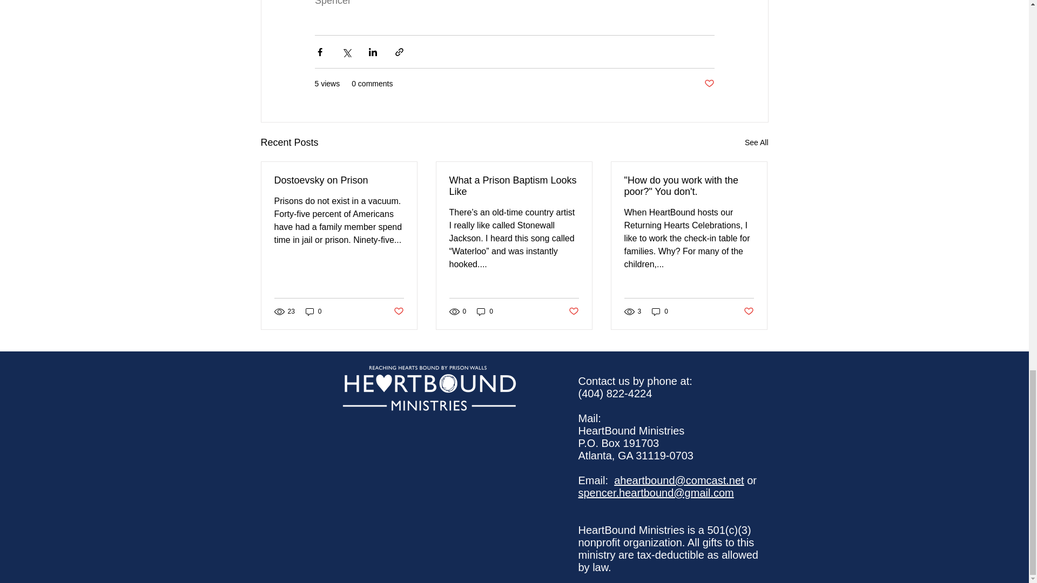  What do you see at coordinates (313, 311) in the screenshot?
I see `0` at bounding box center [313, 311].